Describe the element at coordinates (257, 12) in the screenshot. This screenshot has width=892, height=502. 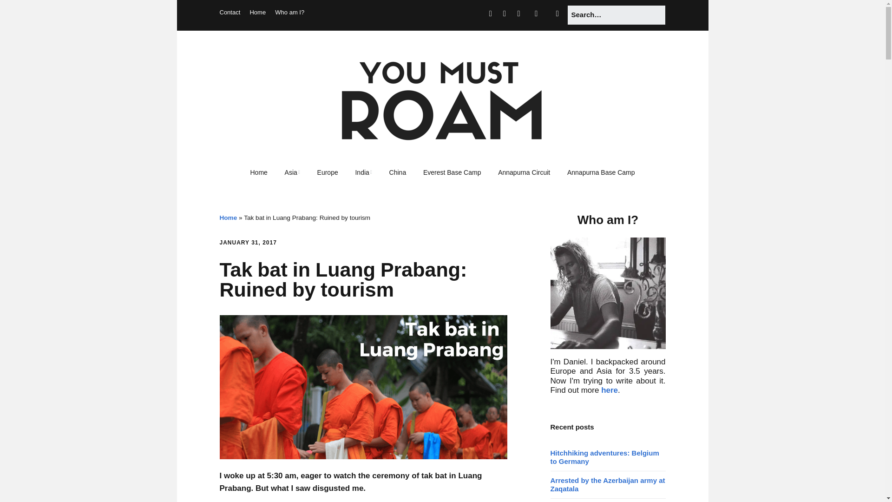
I see `Home` at that location.